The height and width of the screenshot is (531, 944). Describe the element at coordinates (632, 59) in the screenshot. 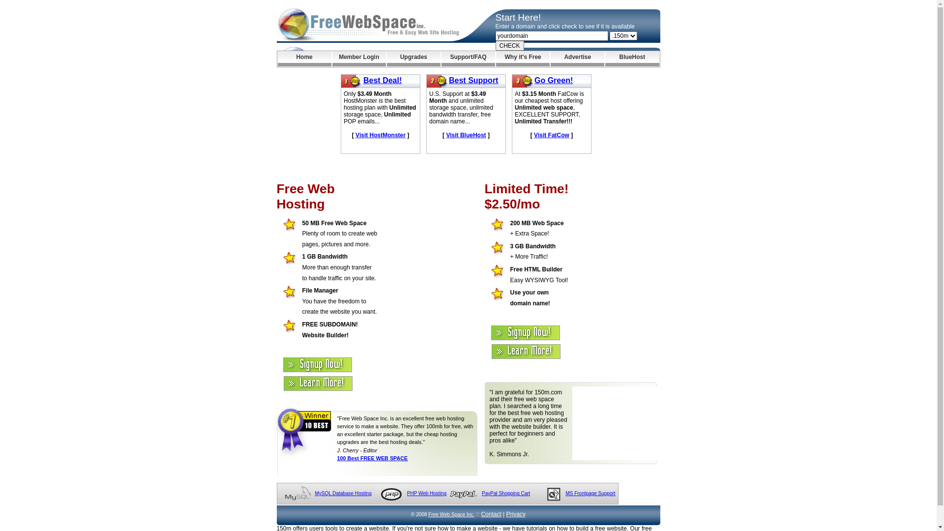

I see `BlueHost` at that location.